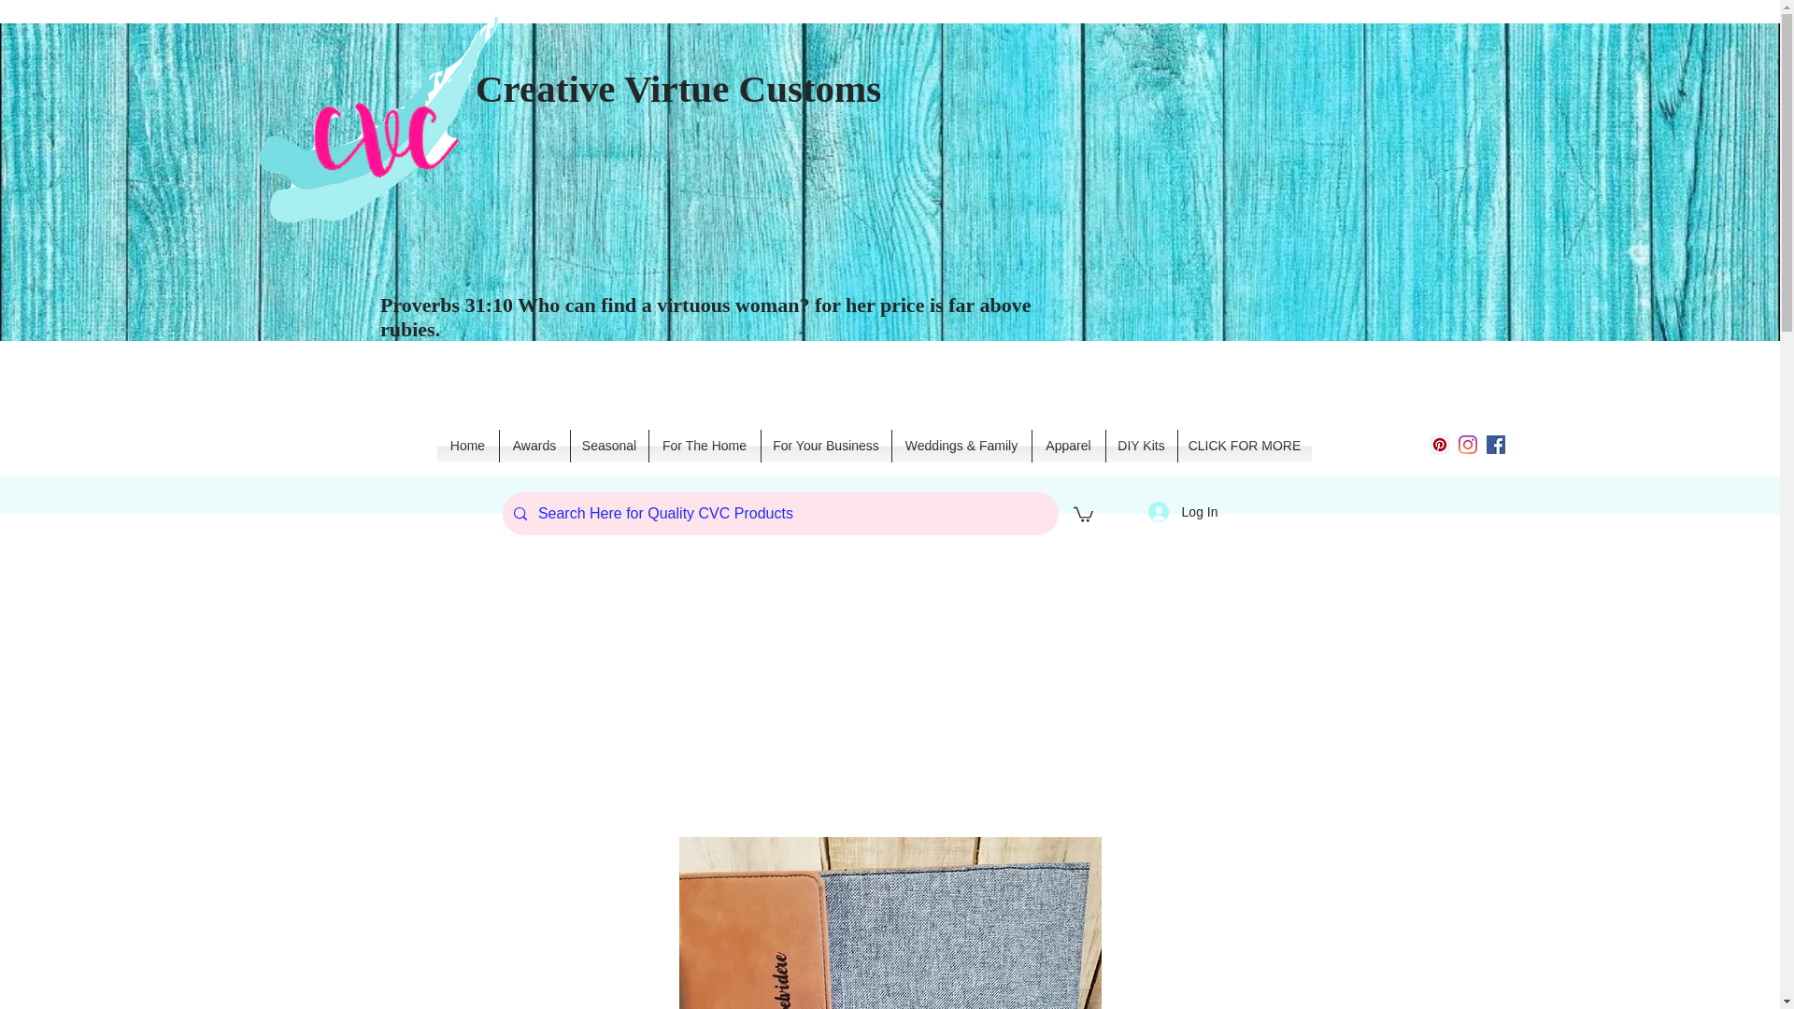  Describe the element at coordinates (1068, 446) in the screenshot. I see `Apparel` at that location.